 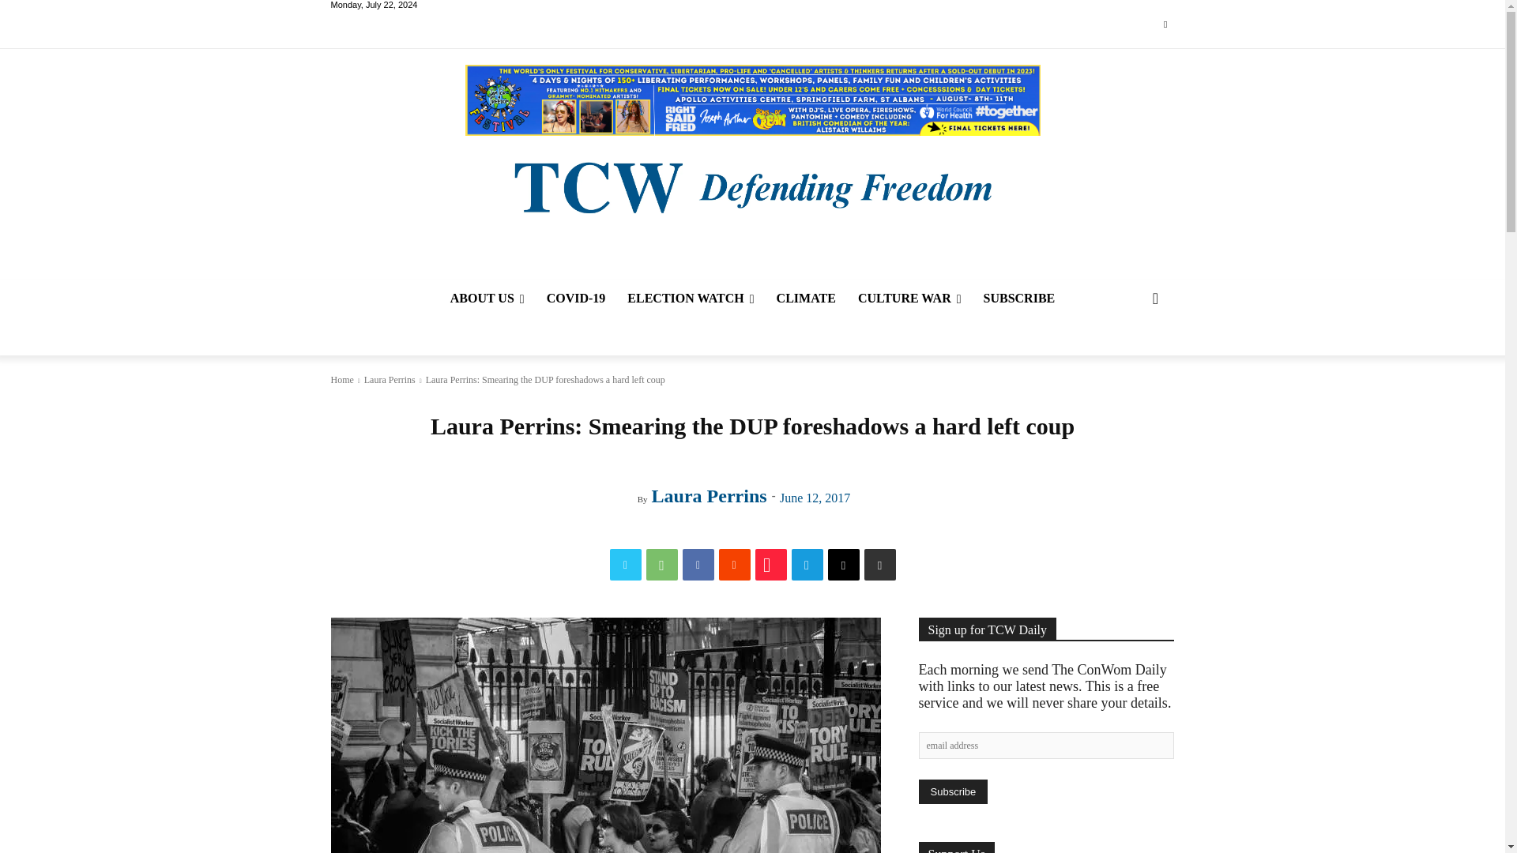 I want to click on WhatsApp, so click(x=662, y=565).